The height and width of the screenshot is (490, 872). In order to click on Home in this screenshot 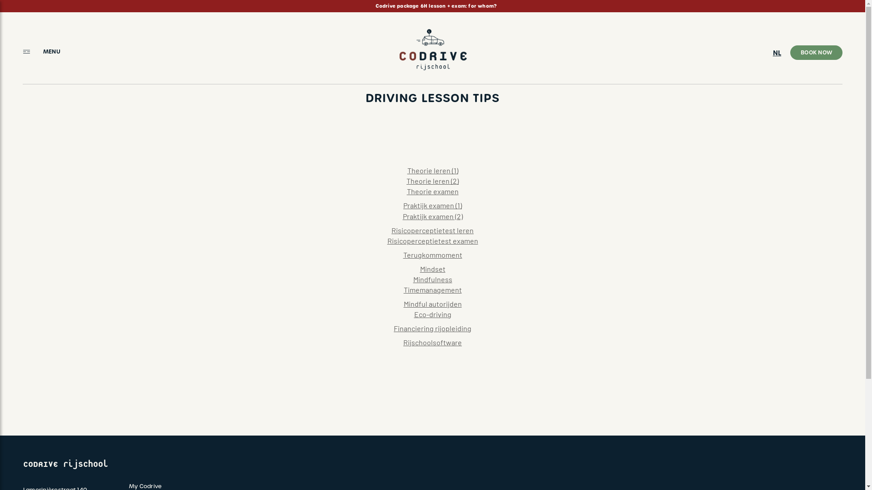, I will do `click(432, 48)`.